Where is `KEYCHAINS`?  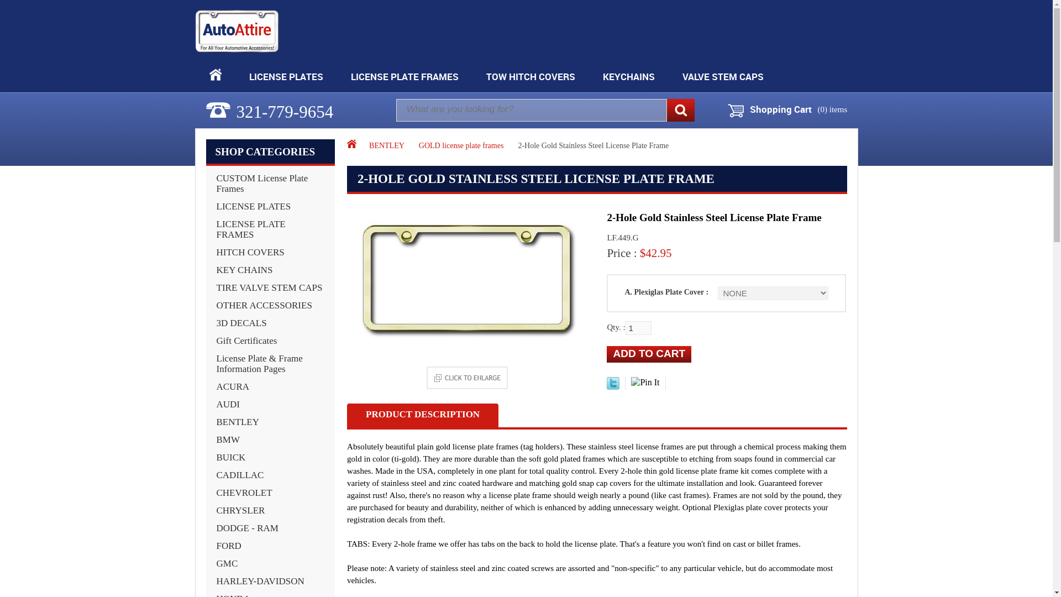 KEYCHAINS is located at coordinates (628, 76).